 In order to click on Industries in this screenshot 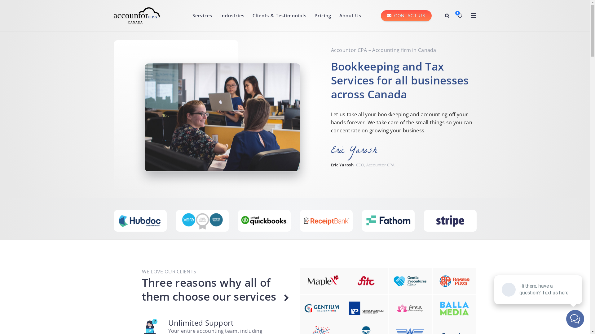, I will do `click(232, 15)`.